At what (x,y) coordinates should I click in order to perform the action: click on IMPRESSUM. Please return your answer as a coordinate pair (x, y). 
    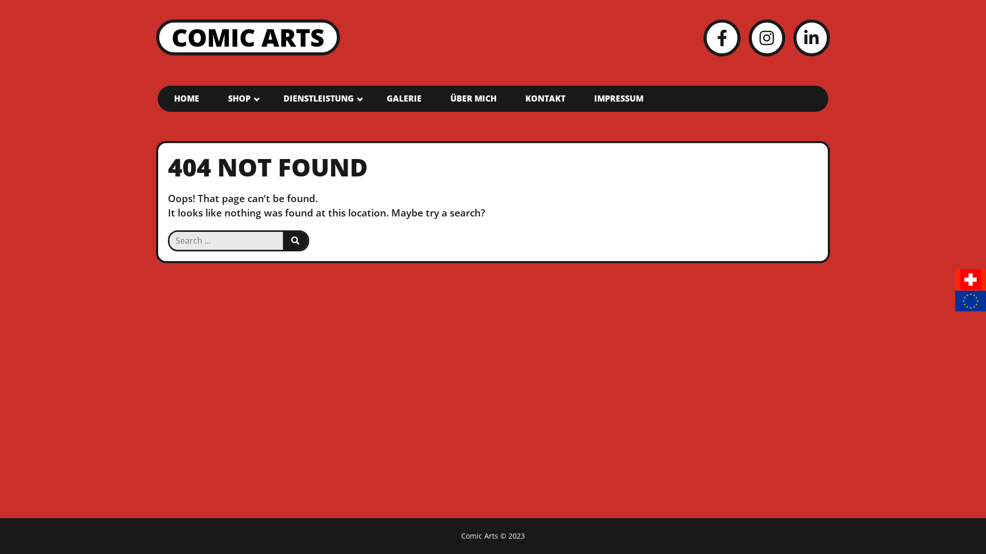
    Looking at the image, I should click on (619, 98).